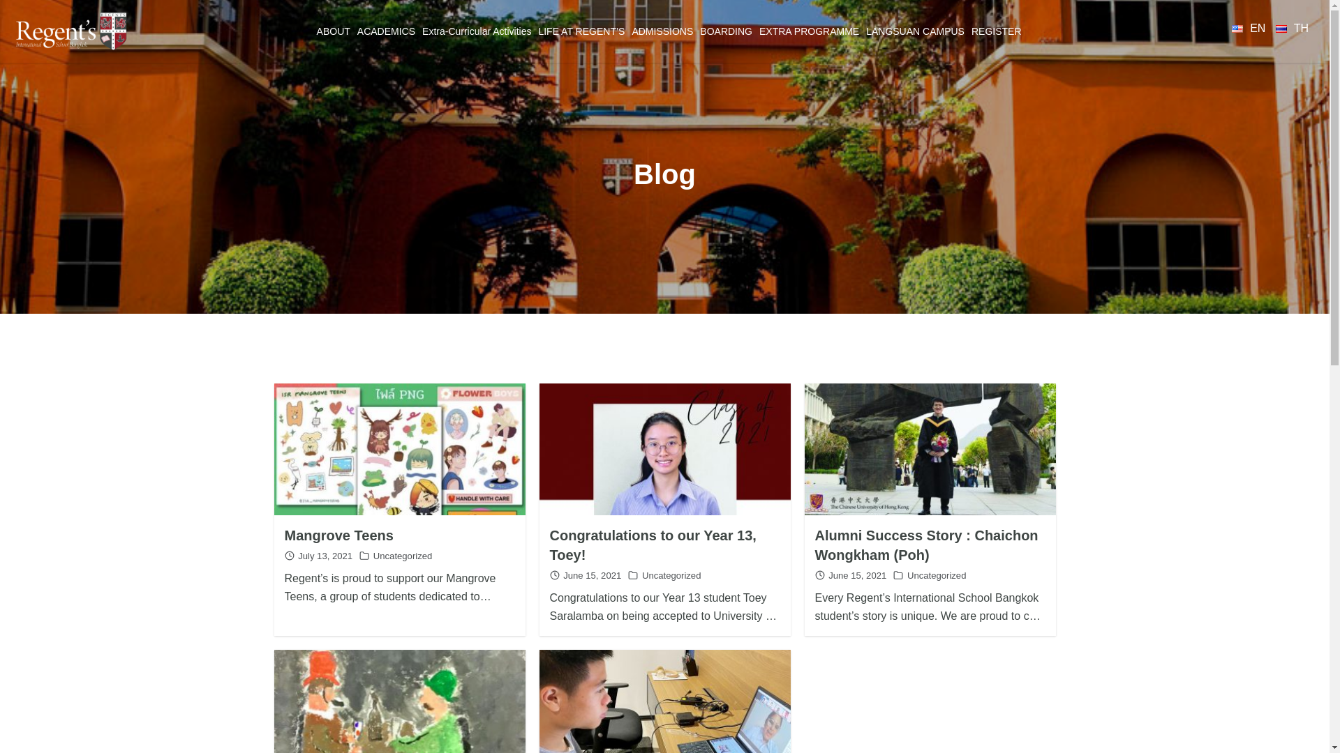  Describe the element at coordinates (664, 714) in the screenshot. I see `Permalink to Round Square Conference` at that location.